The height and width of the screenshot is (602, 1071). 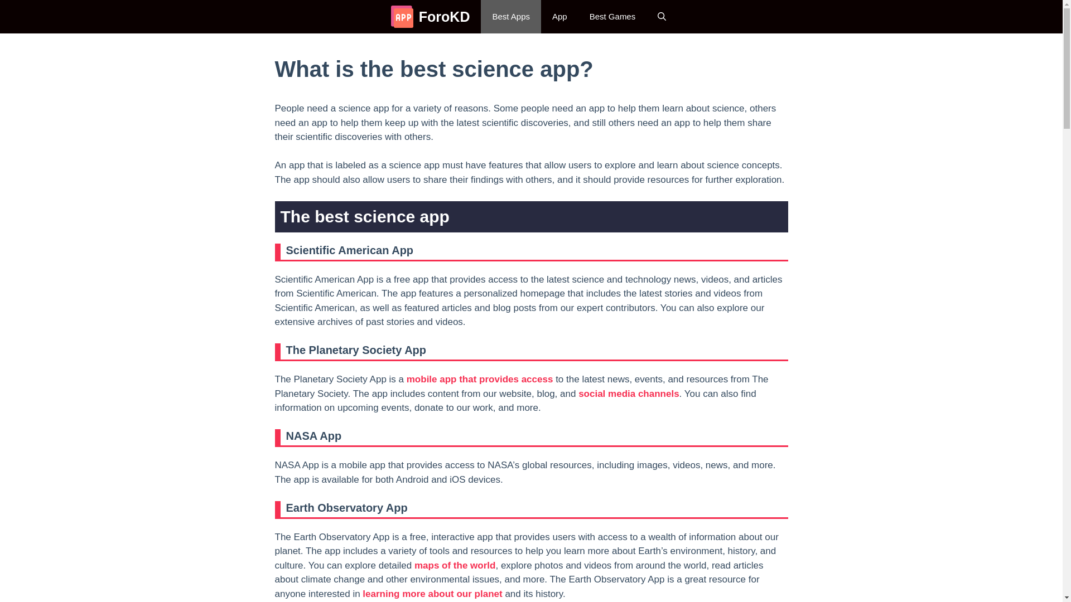 I want to click on Best Apps, so click(x=511, y=17).